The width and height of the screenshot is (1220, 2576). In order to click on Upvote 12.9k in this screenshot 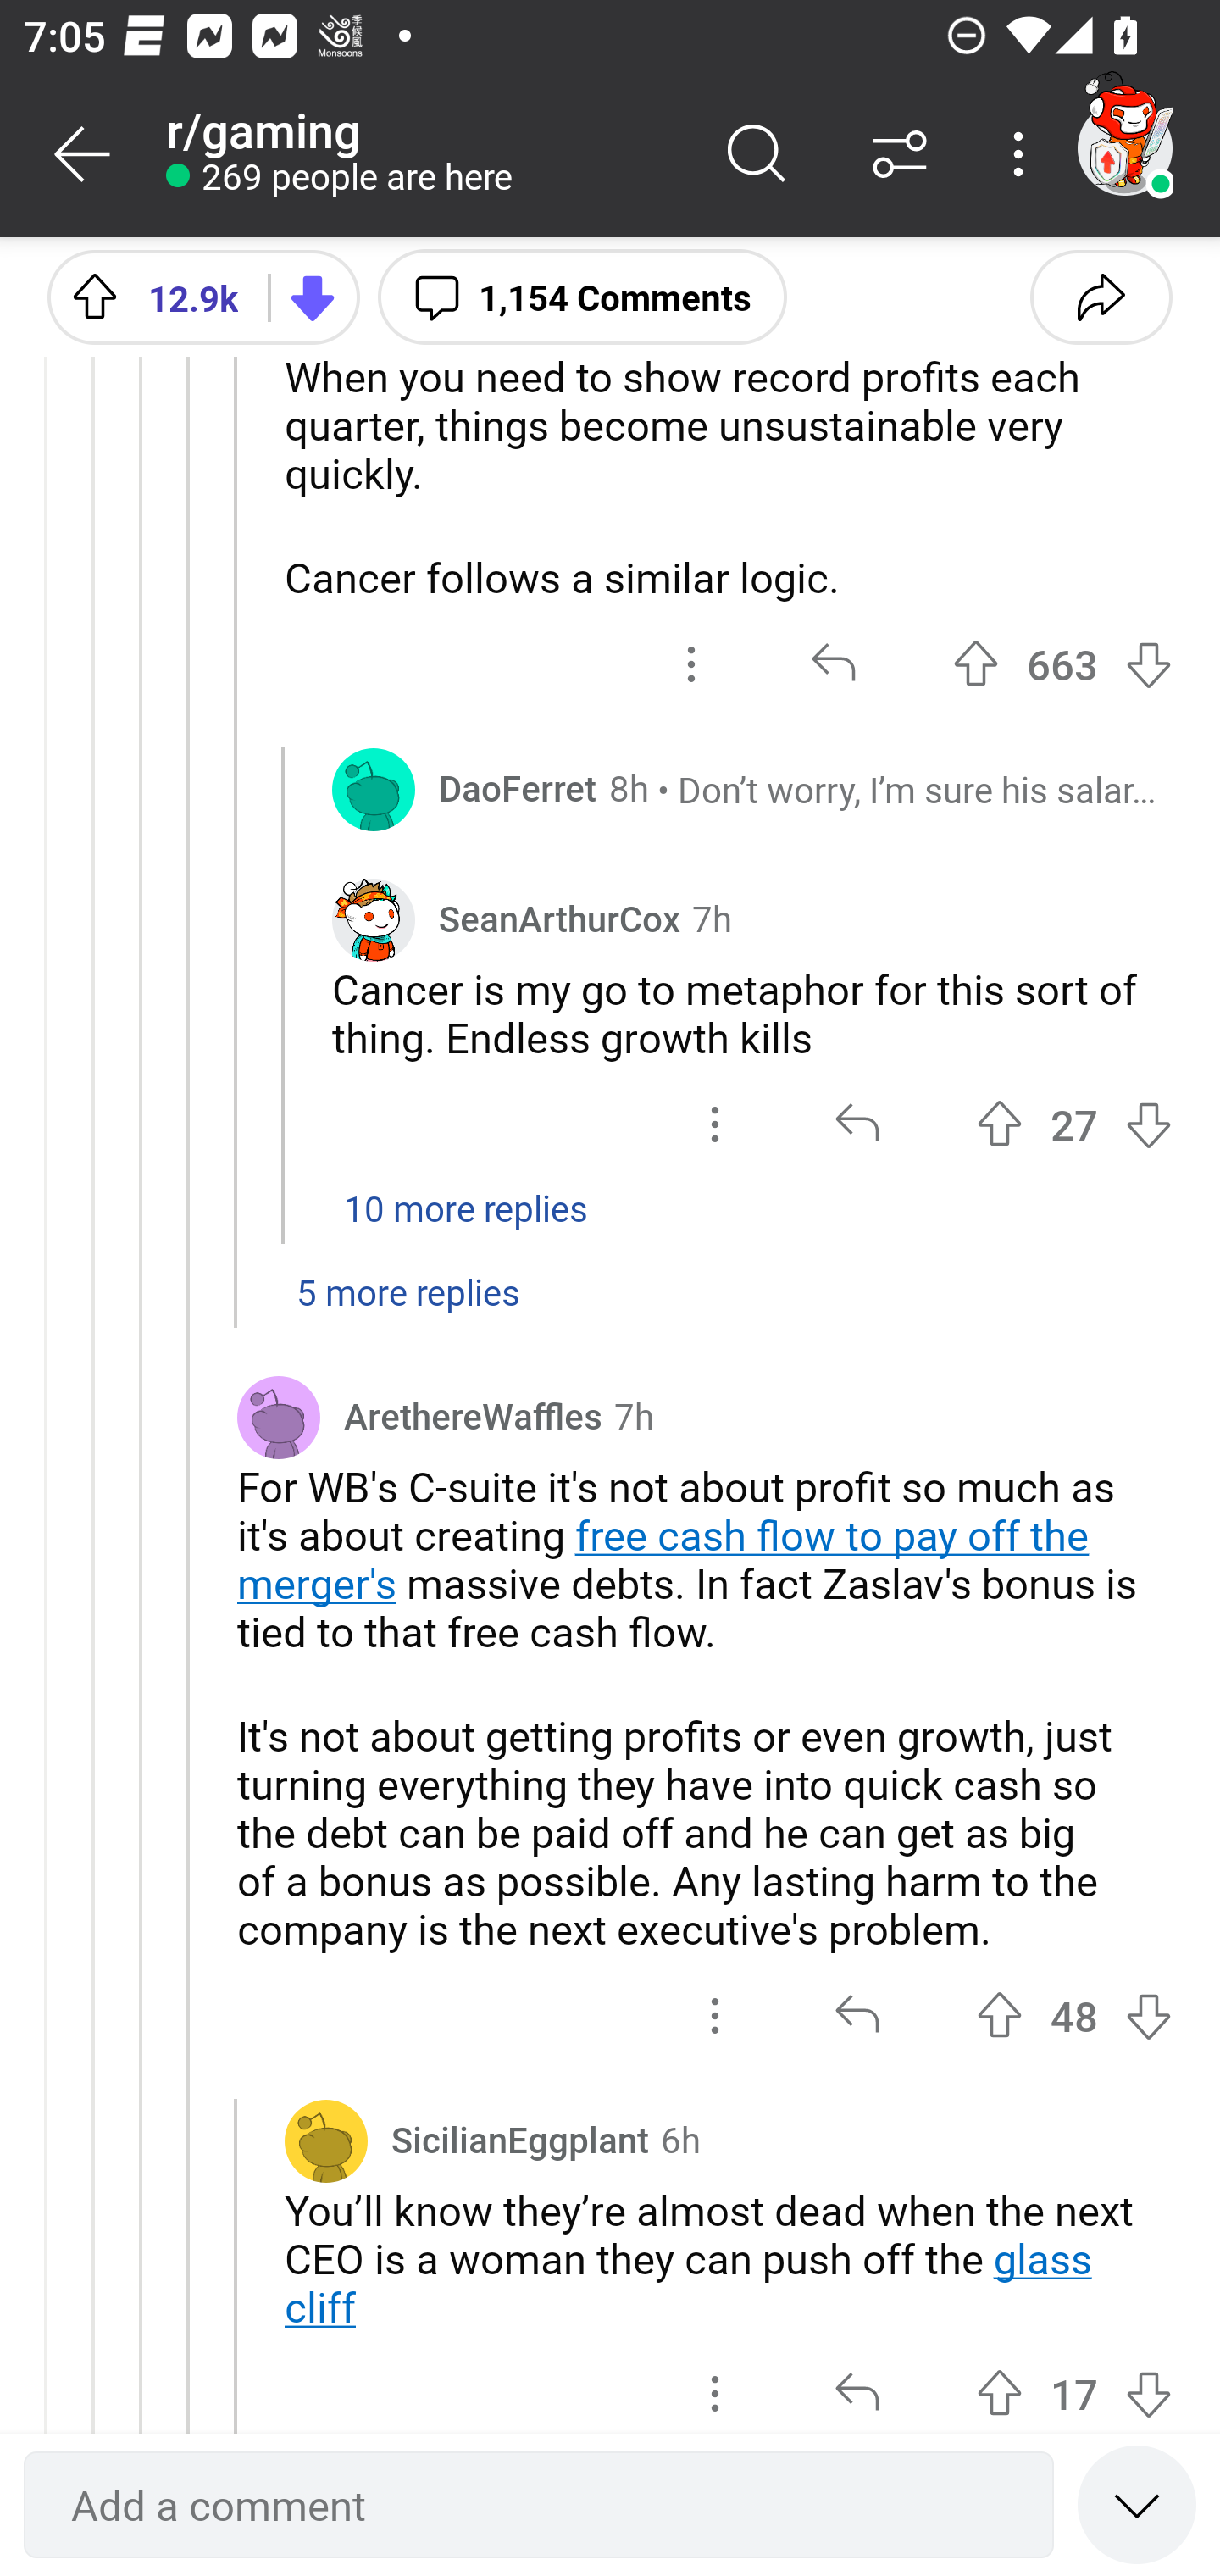, I will do `click(146, 296)`.